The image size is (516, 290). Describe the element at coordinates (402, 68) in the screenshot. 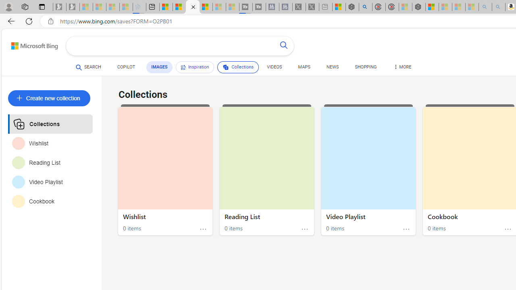

I see `MORE` at that location.